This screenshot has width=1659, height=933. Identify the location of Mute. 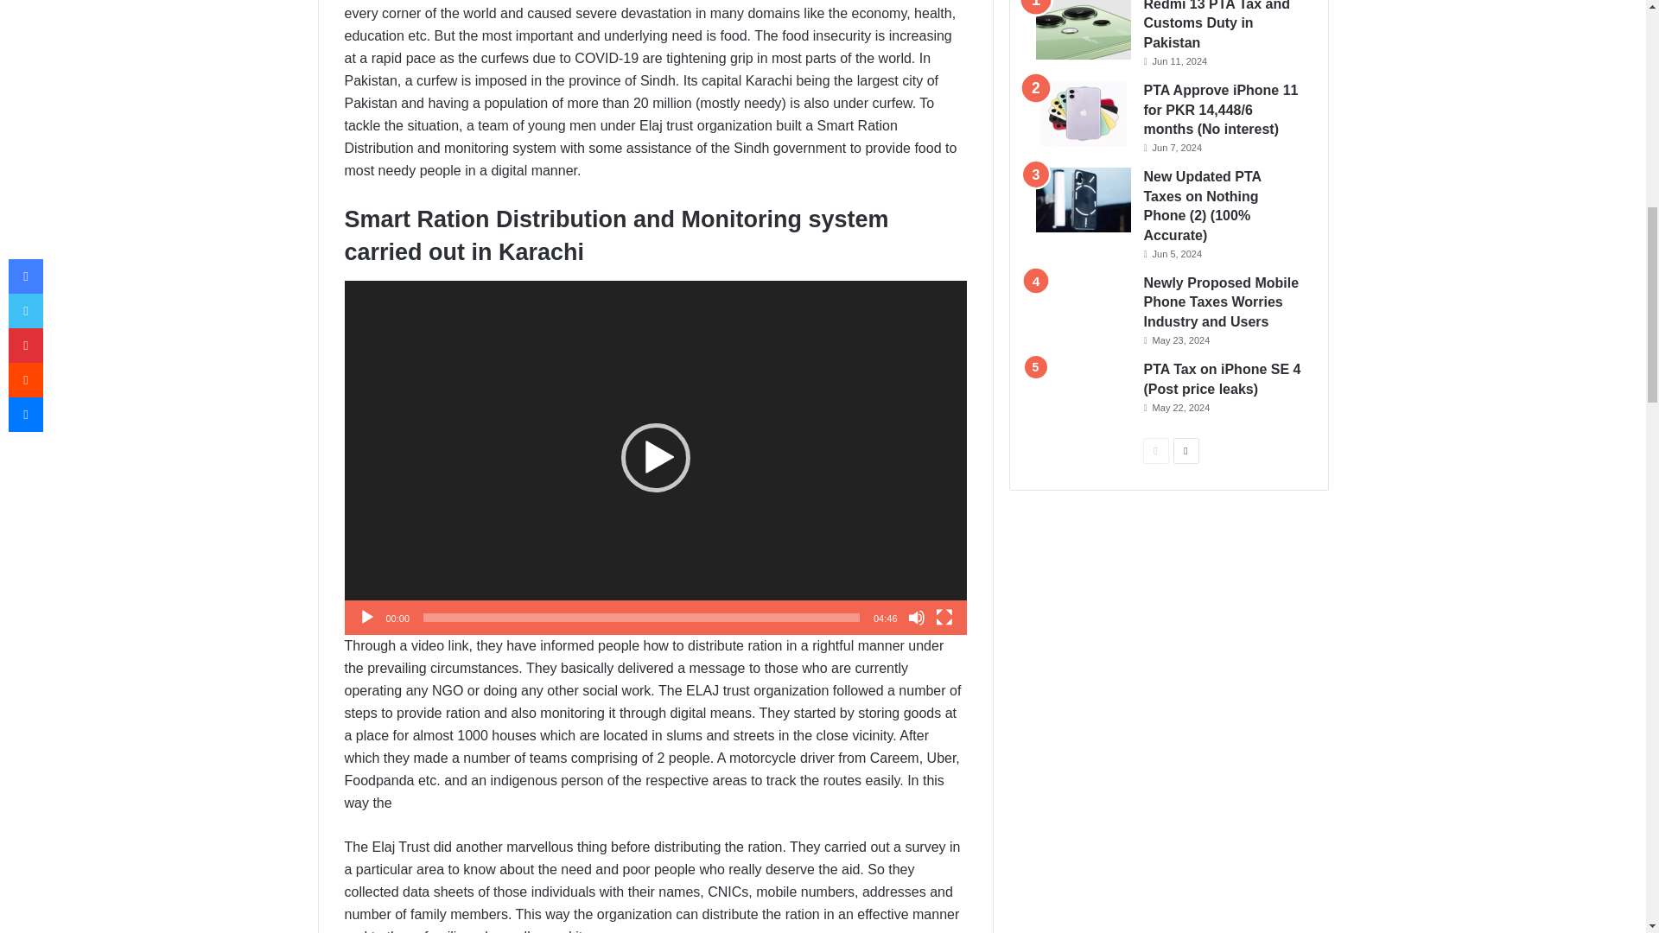
(916, 617).